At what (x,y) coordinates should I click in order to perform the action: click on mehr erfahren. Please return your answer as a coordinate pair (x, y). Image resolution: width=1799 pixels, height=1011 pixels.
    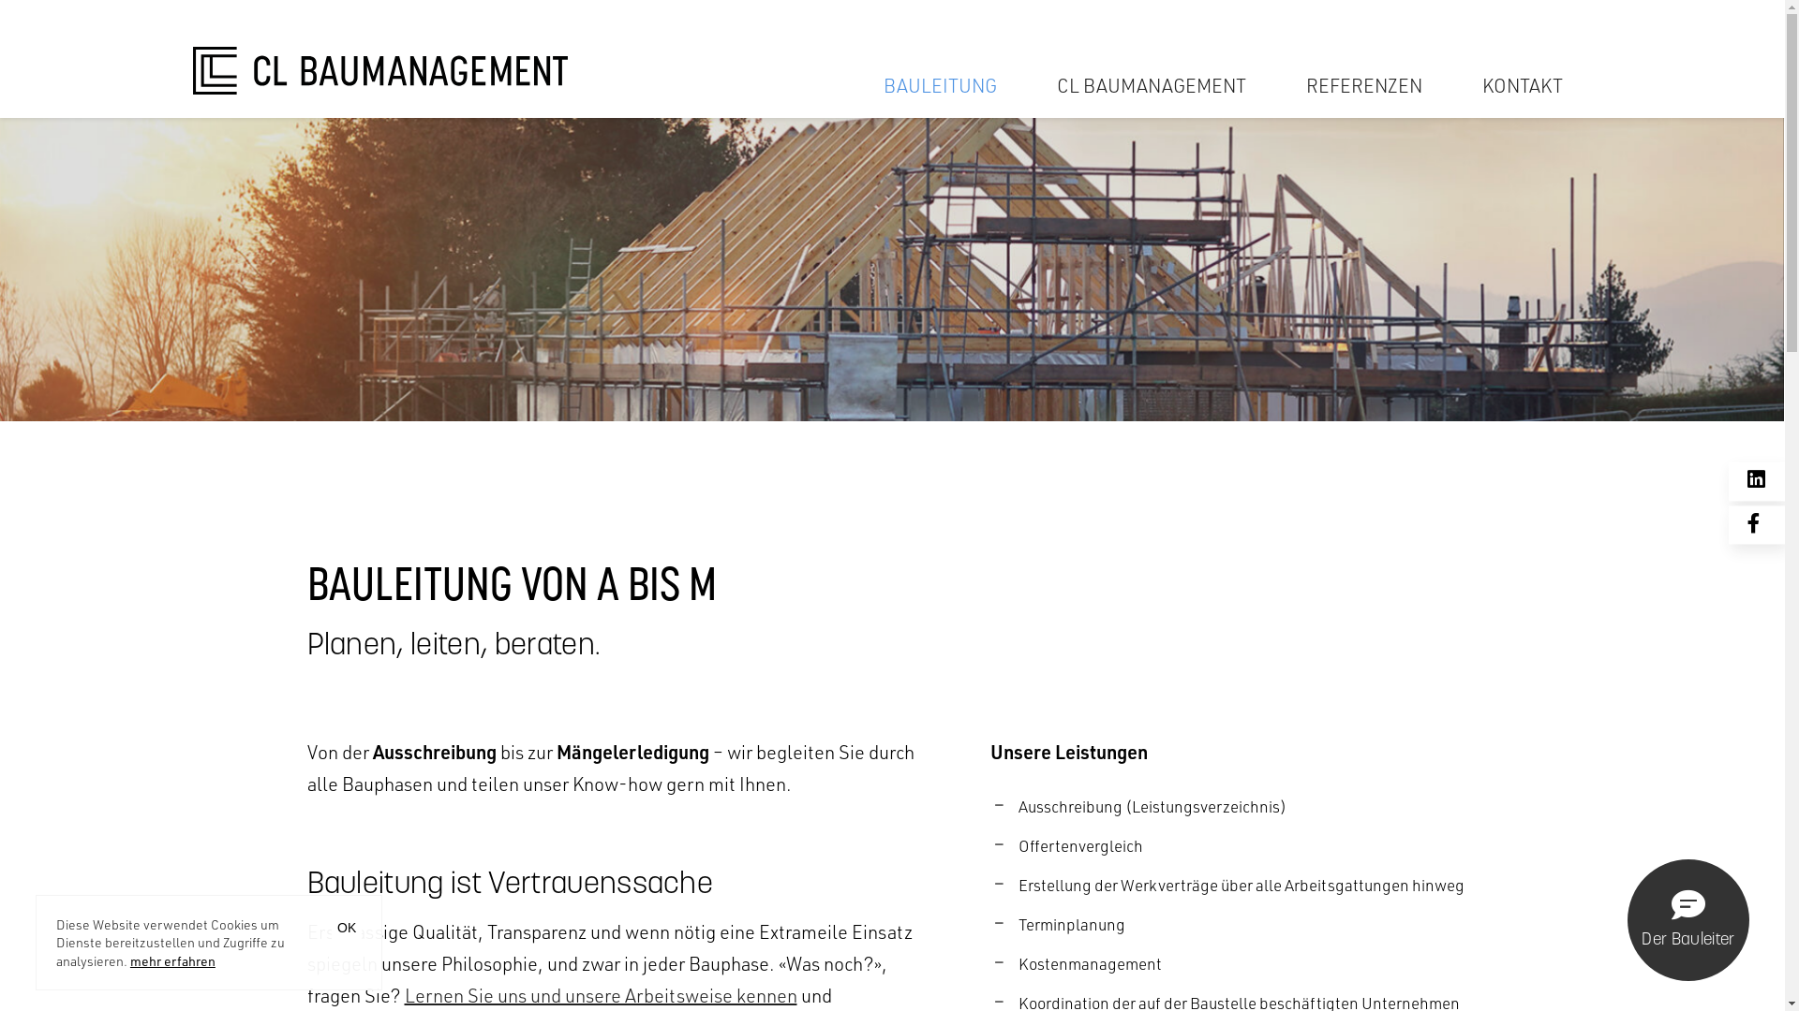
    Looking at the image, I should click on (172, 957).